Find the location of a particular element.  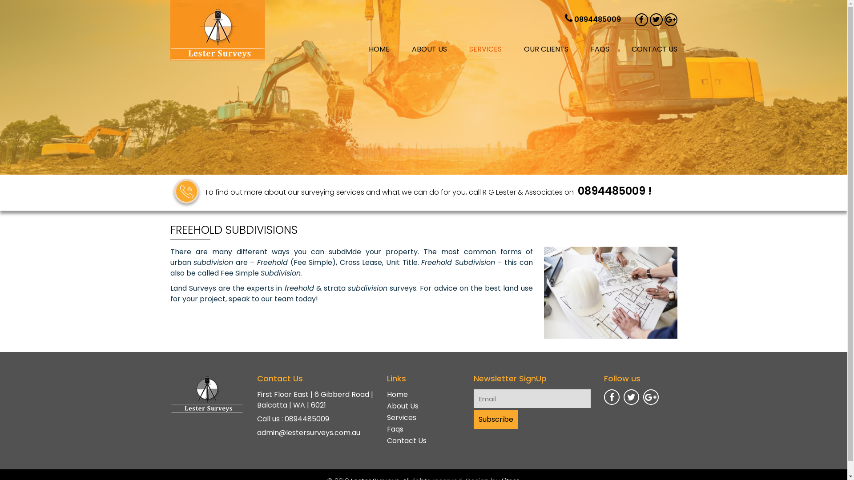

About Us is located at coordinates (403, 406).